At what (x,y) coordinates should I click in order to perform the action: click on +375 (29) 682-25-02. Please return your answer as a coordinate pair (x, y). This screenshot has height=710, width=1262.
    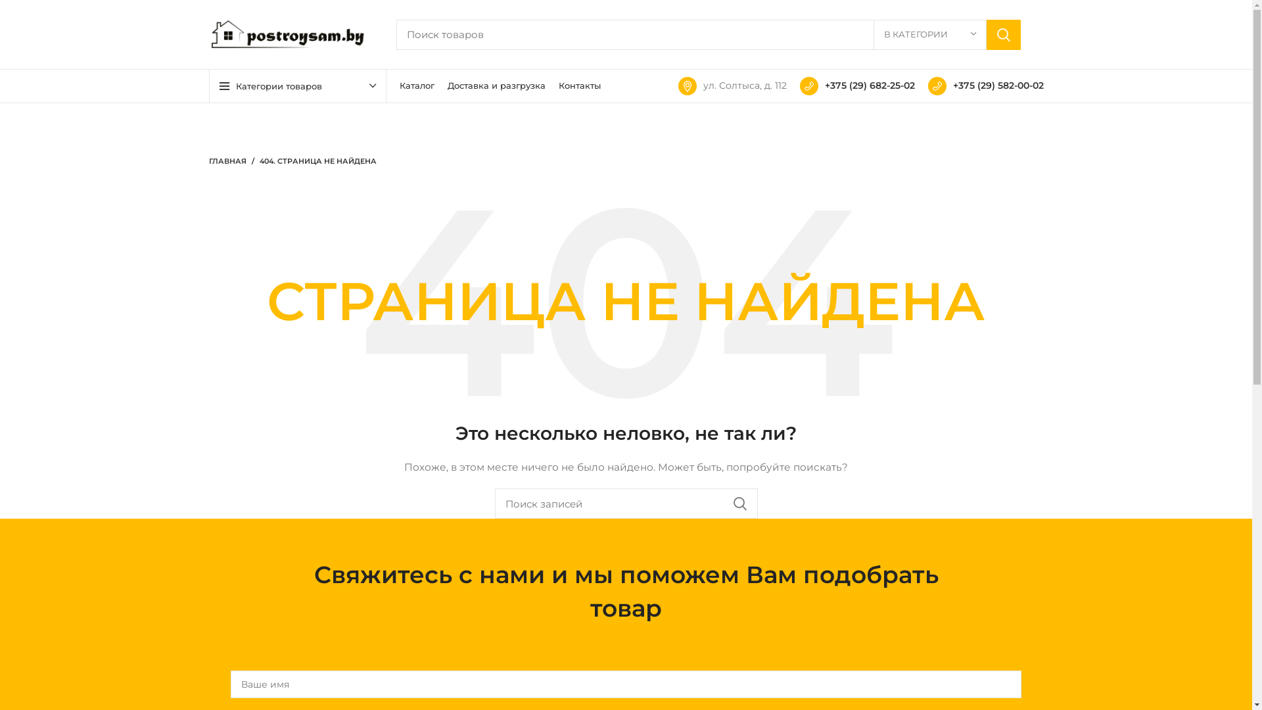
    Looking at the image, I should click on (857, 85).